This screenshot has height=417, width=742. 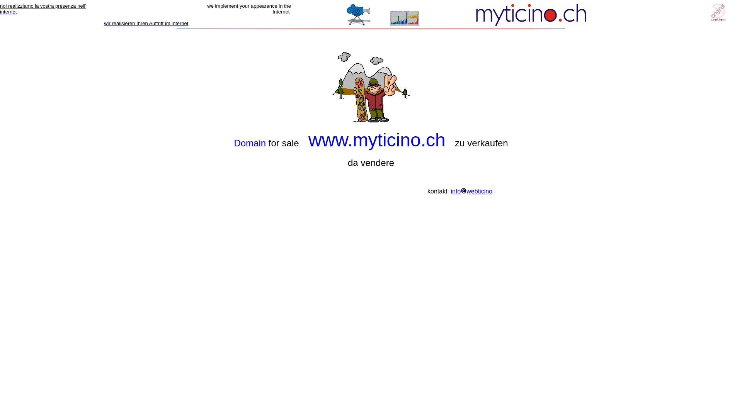 What do you see at coordinates (479, 192) in the screenshot?
I see `webticino` at bounding box center [479, 192].